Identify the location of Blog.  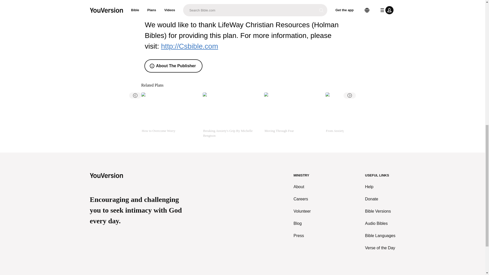
(302, 224).